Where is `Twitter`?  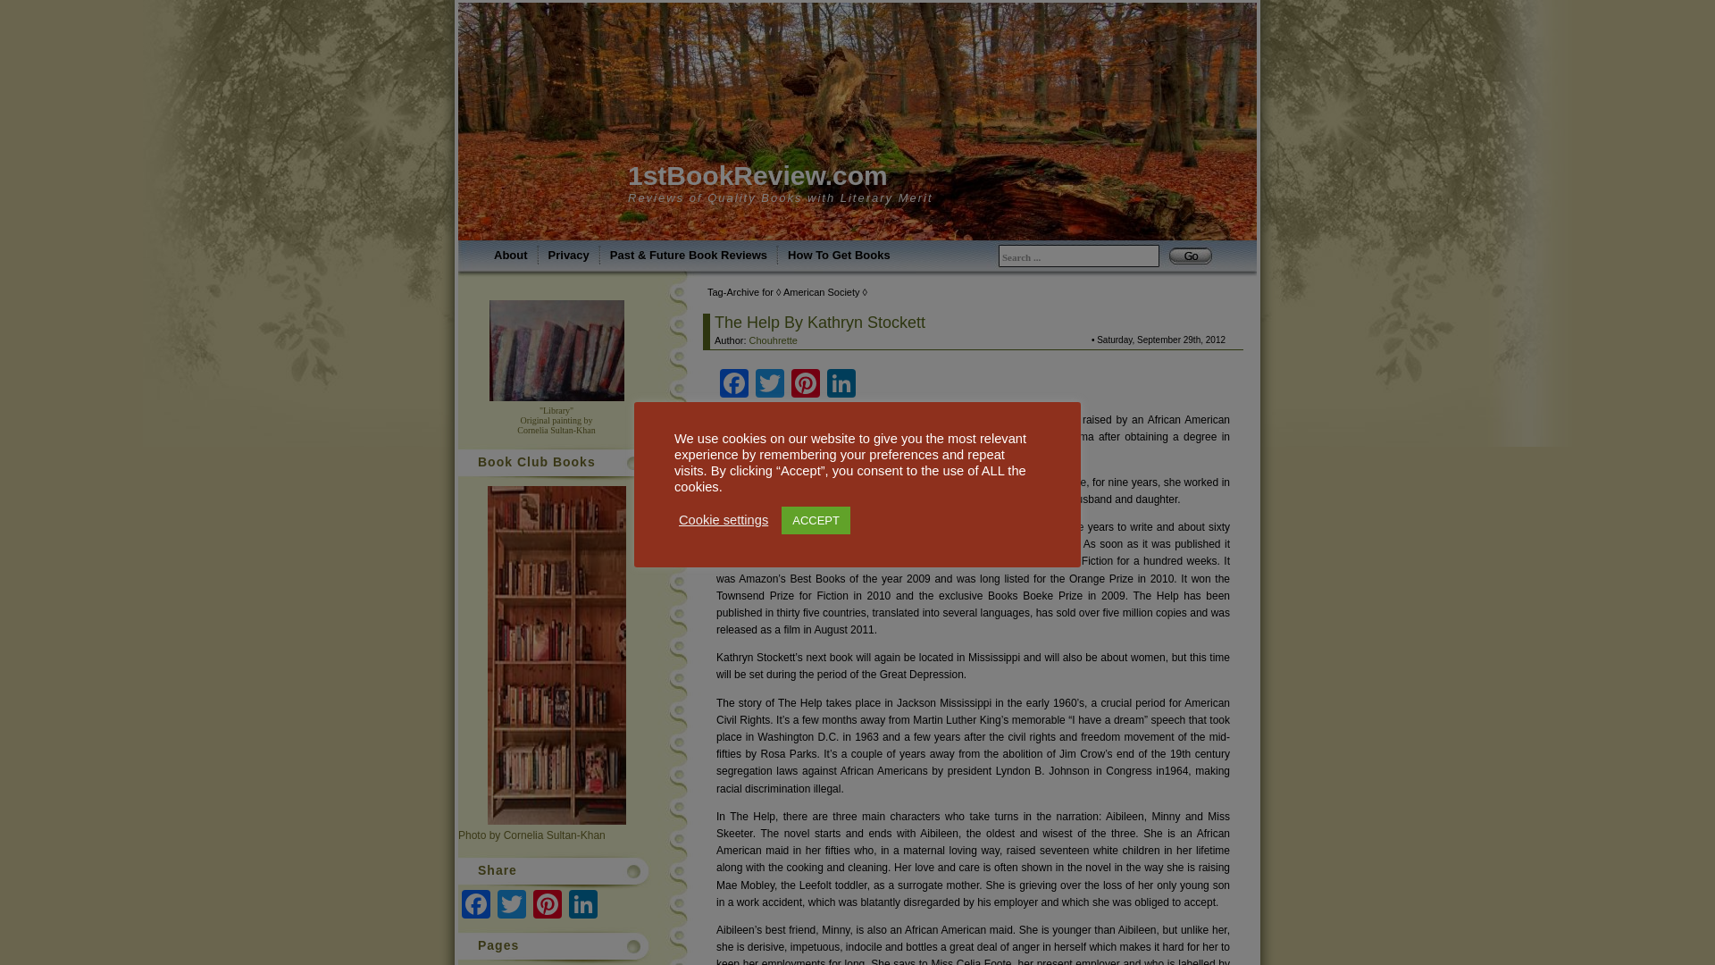
Twitter is located at coordinates (512, 904).